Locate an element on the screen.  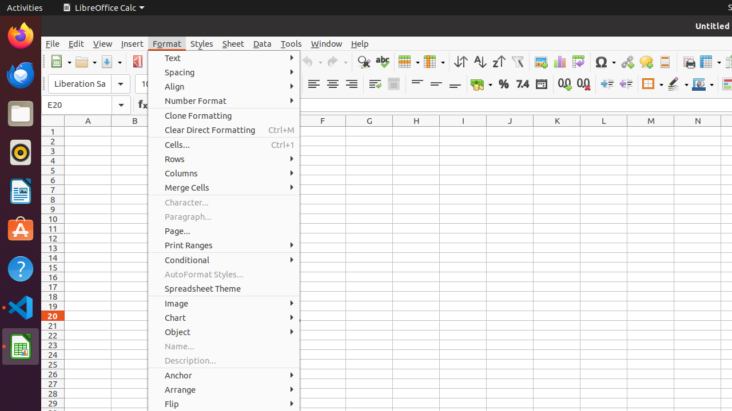
Row is located at coordinates (409, 62).